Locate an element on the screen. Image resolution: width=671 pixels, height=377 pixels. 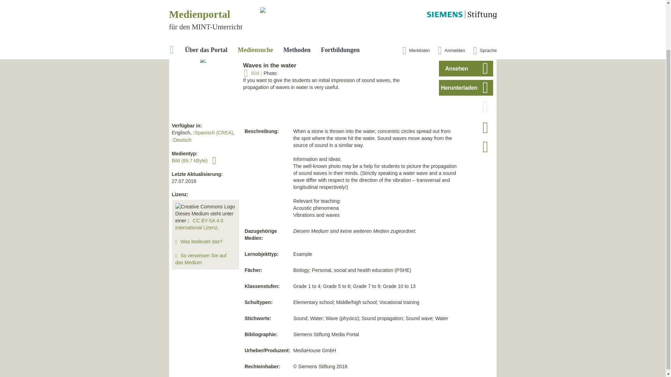
Ondas en el agua is located at coordinates (213, 132).